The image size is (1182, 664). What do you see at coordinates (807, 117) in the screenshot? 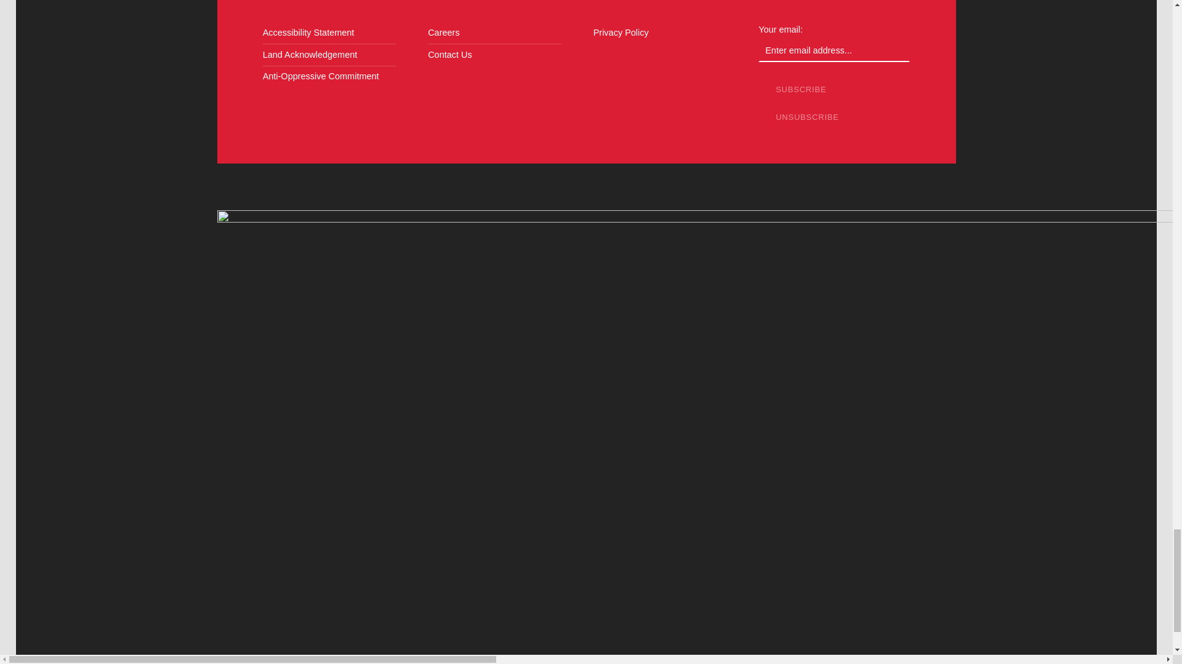
I see `Unsubscribe` at bounding box center [807, 117].